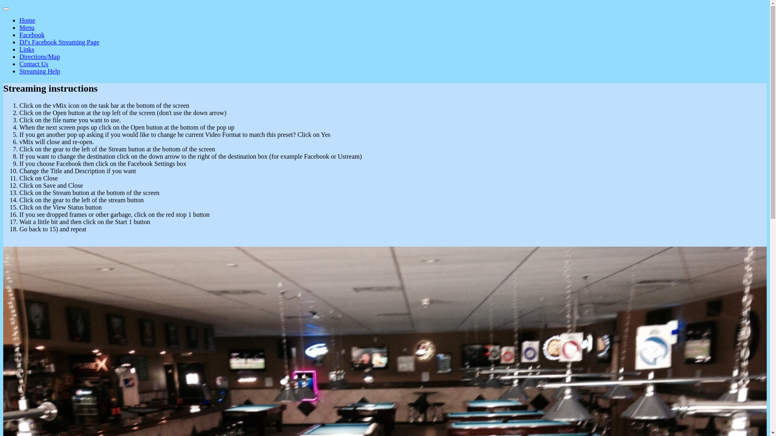 Image resolution: width=776 pixels, height=436 pixels. Describe the element at coordinates (32, 35) in the screenshot. I see `Facebook` at that location.